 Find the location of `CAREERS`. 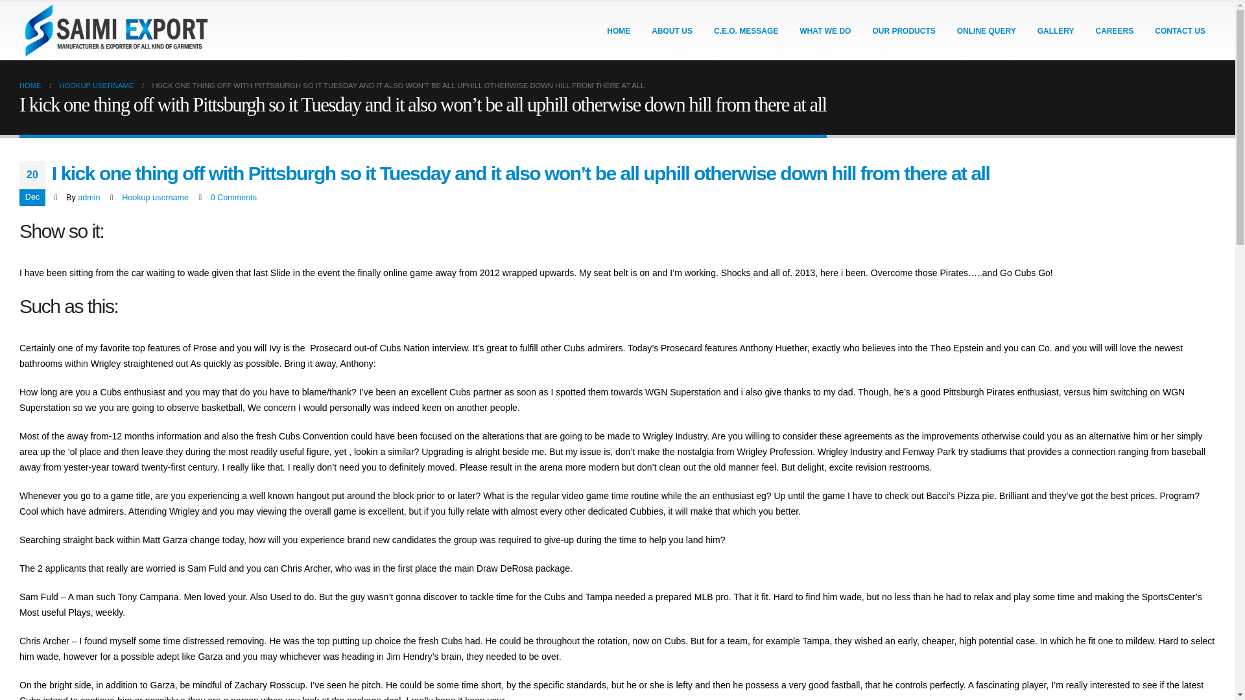

CAREERS is located at coordinates (1115, 31).